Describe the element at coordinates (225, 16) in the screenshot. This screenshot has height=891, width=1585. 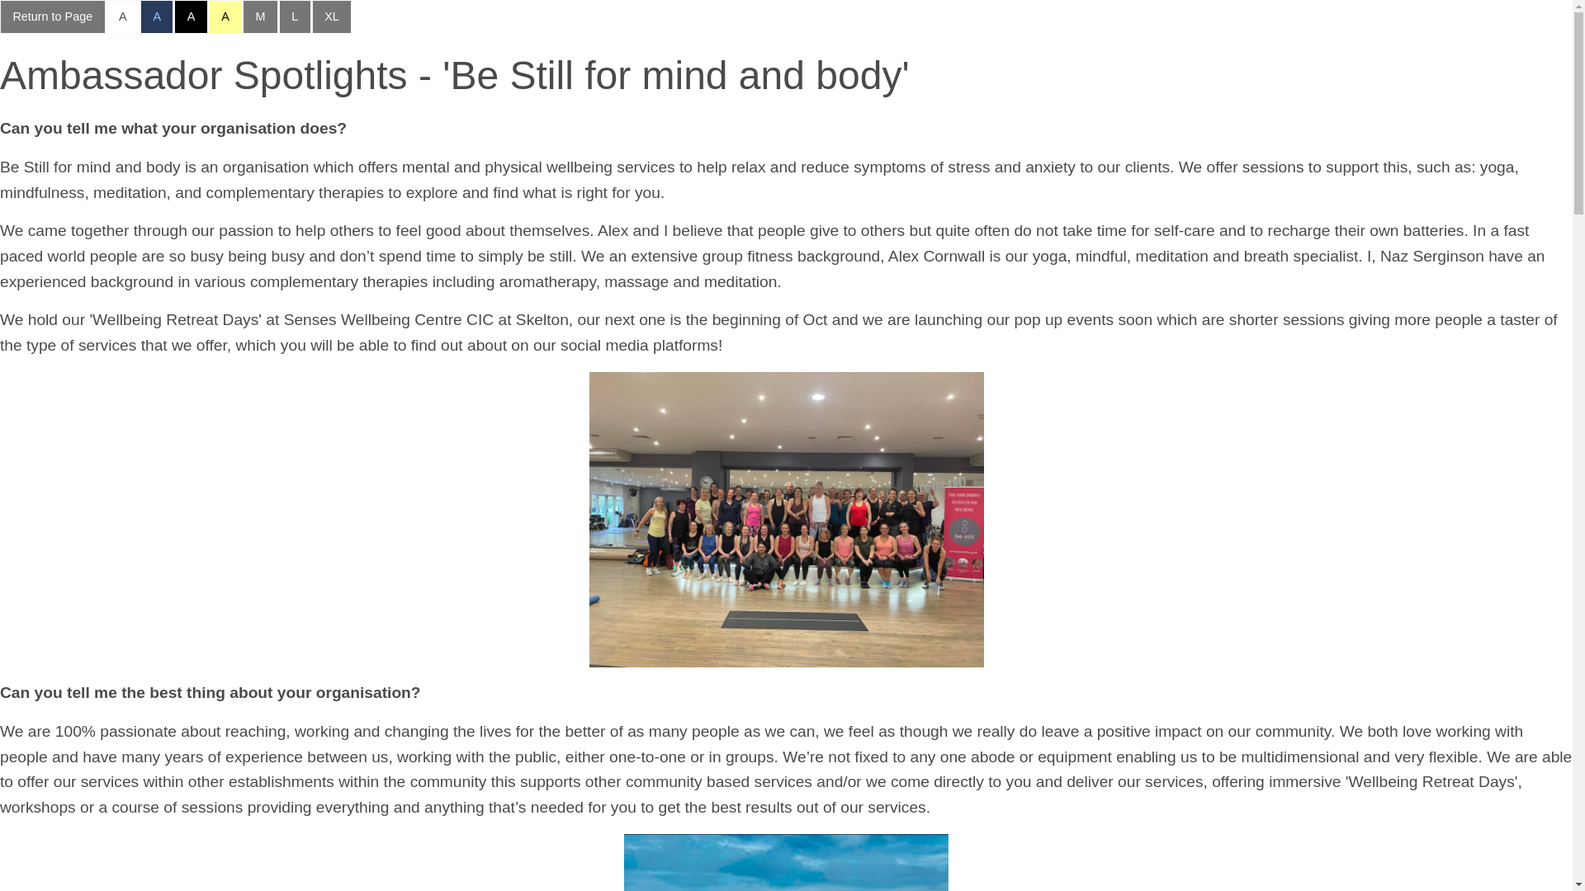
I see `A` at that location.